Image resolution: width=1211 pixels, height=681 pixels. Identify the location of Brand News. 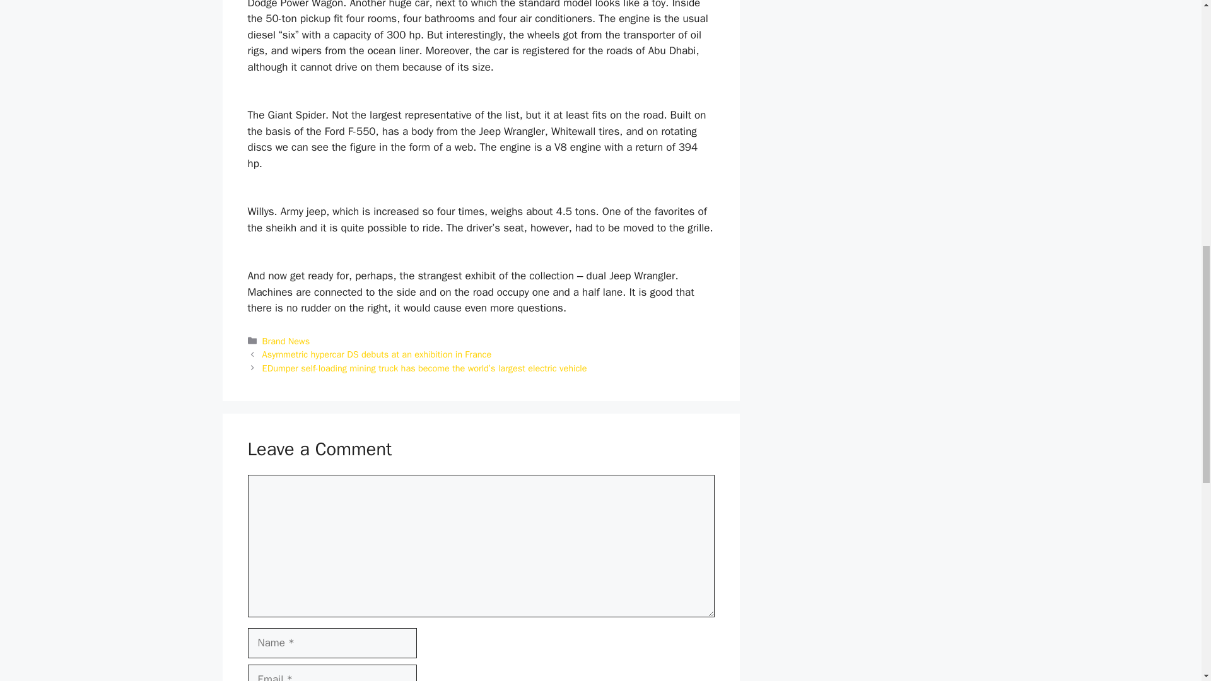
(286, 340).